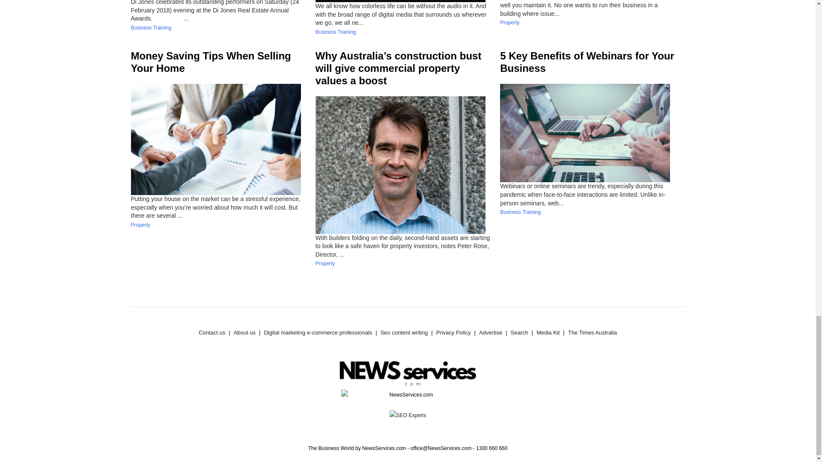 The width and height of the screenshot is (822, 462). I want to click on Property, so click(140, 225).